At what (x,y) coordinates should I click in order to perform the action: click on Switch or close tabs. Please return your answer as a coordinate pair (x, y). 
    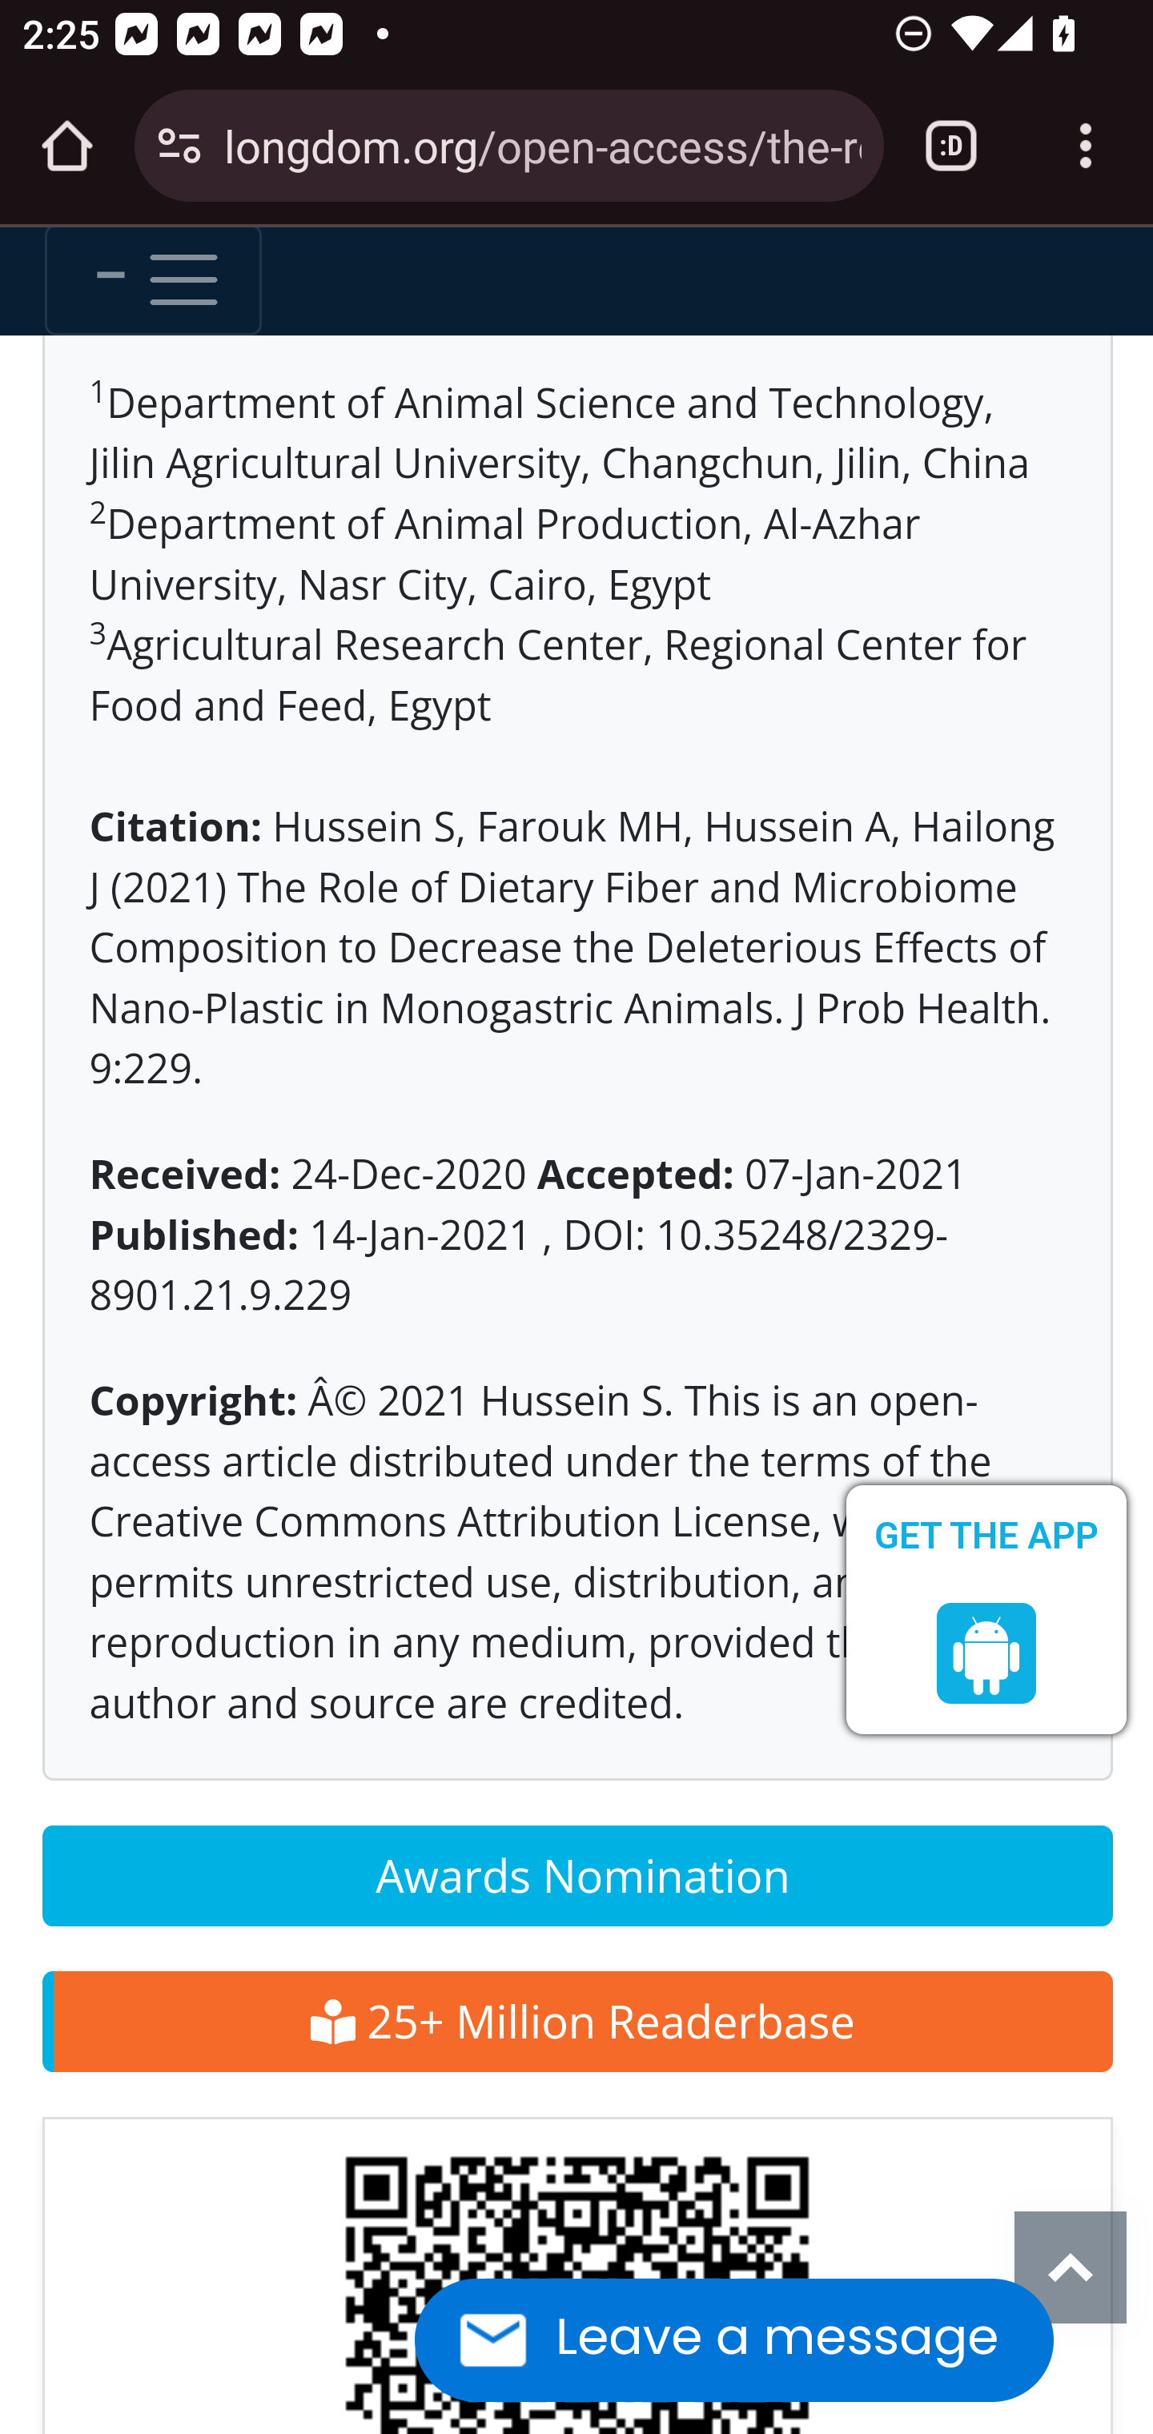
    Looking at the image, I should click on (951, 146).